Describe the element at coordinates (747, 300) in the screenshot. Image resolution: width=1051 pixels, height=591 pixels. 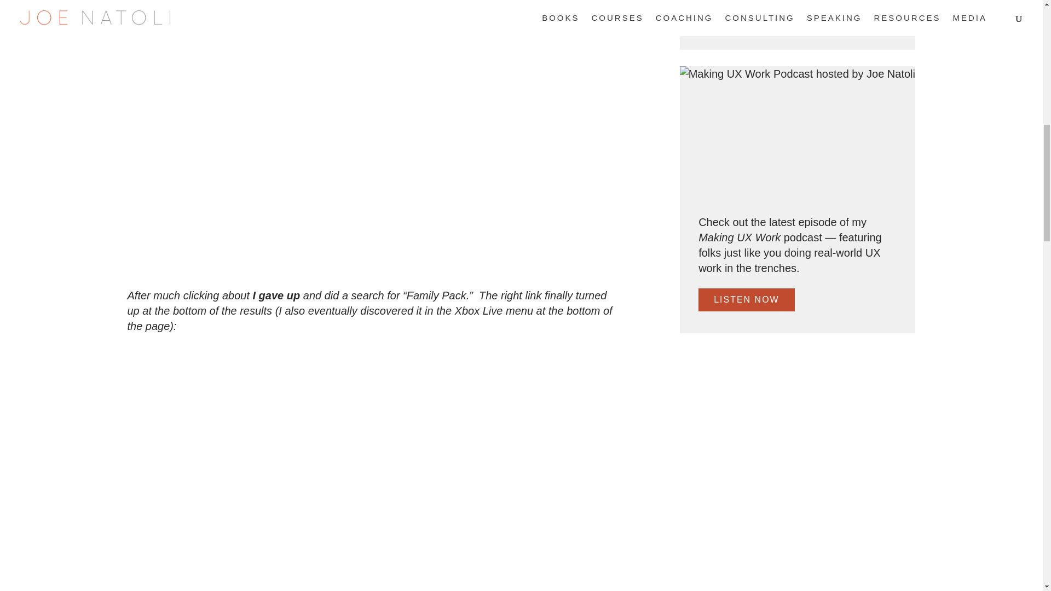
I see `LISTEN NOW` at that location.